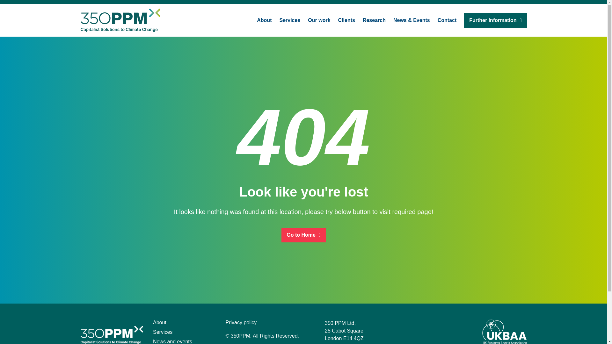 The height and width of the screenshot is (344, 612). What do you see at coordinates (172, 341) in the screenshot?
I see `News and events` at bounding box center [172, 341].